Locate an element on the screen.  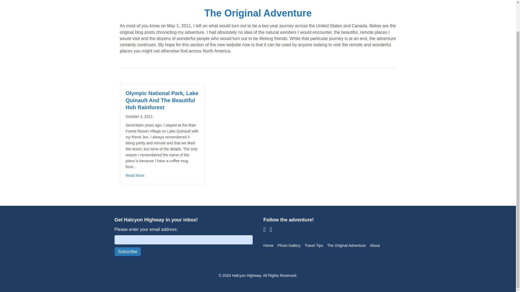
About is located at coordinates (376, 245).